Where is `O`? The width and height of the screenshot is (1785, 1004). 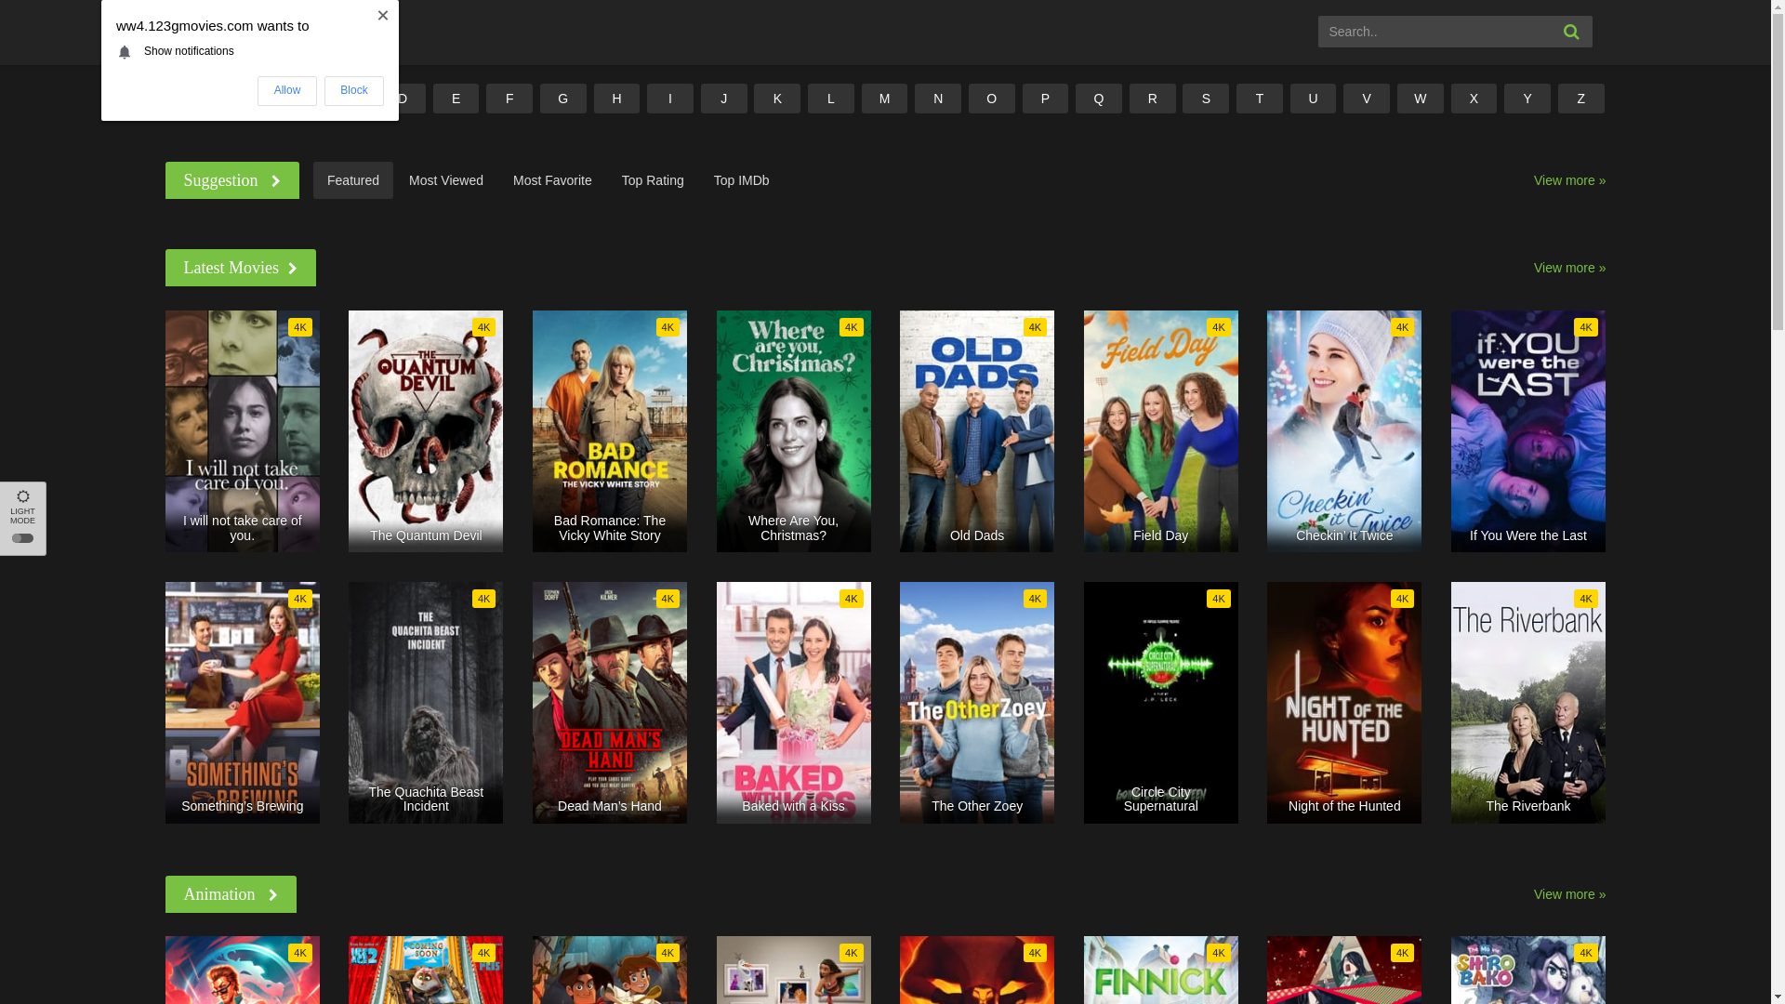 O is located at coordinates (992, 99).